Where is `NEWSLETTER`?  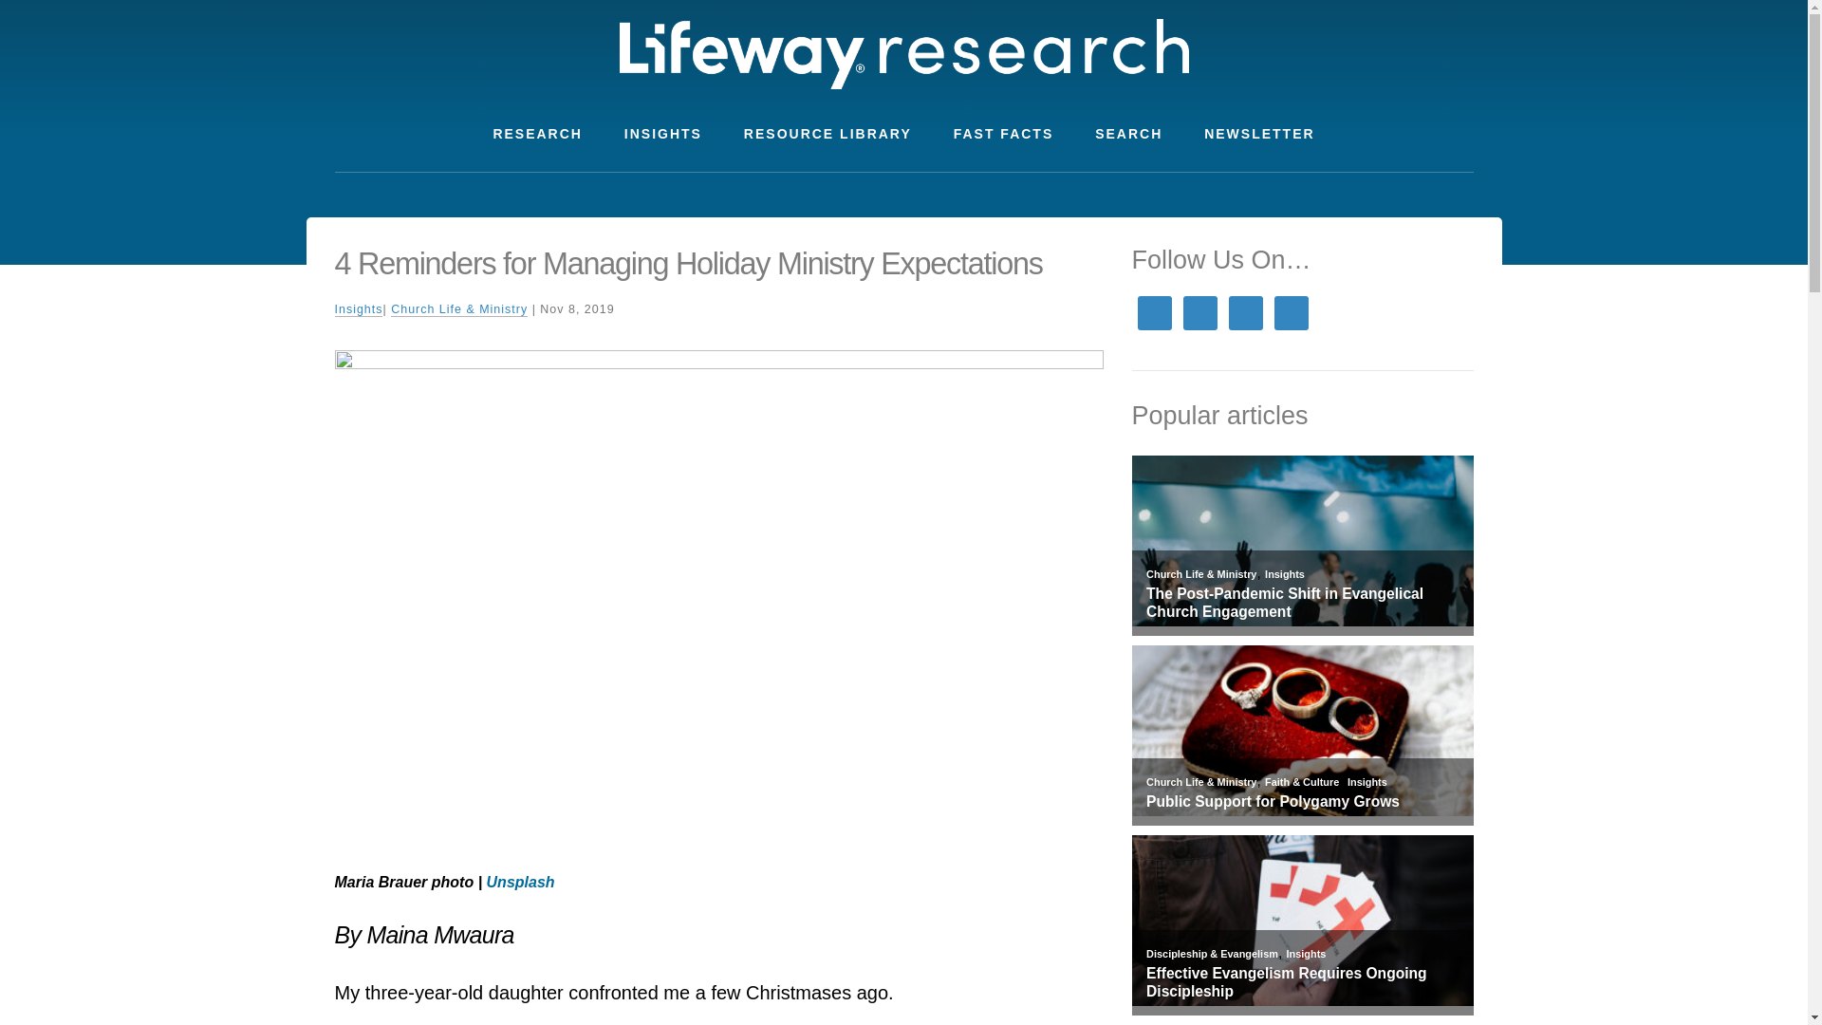
NEWSLETTER is located at coordinates (1259, 134).